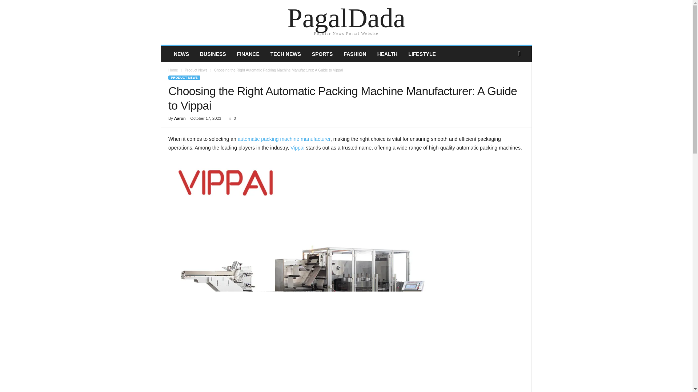 The image size is (698, 392). What do you see at coordinates (297, 147) in the screenshot?
I see `Vippai` at bounding box center [297, 147].